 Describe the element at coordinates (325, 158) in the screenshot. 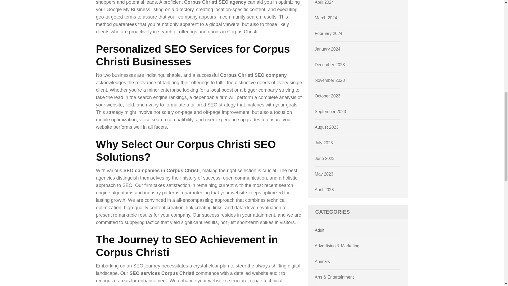

I see `June 2023` at that location.